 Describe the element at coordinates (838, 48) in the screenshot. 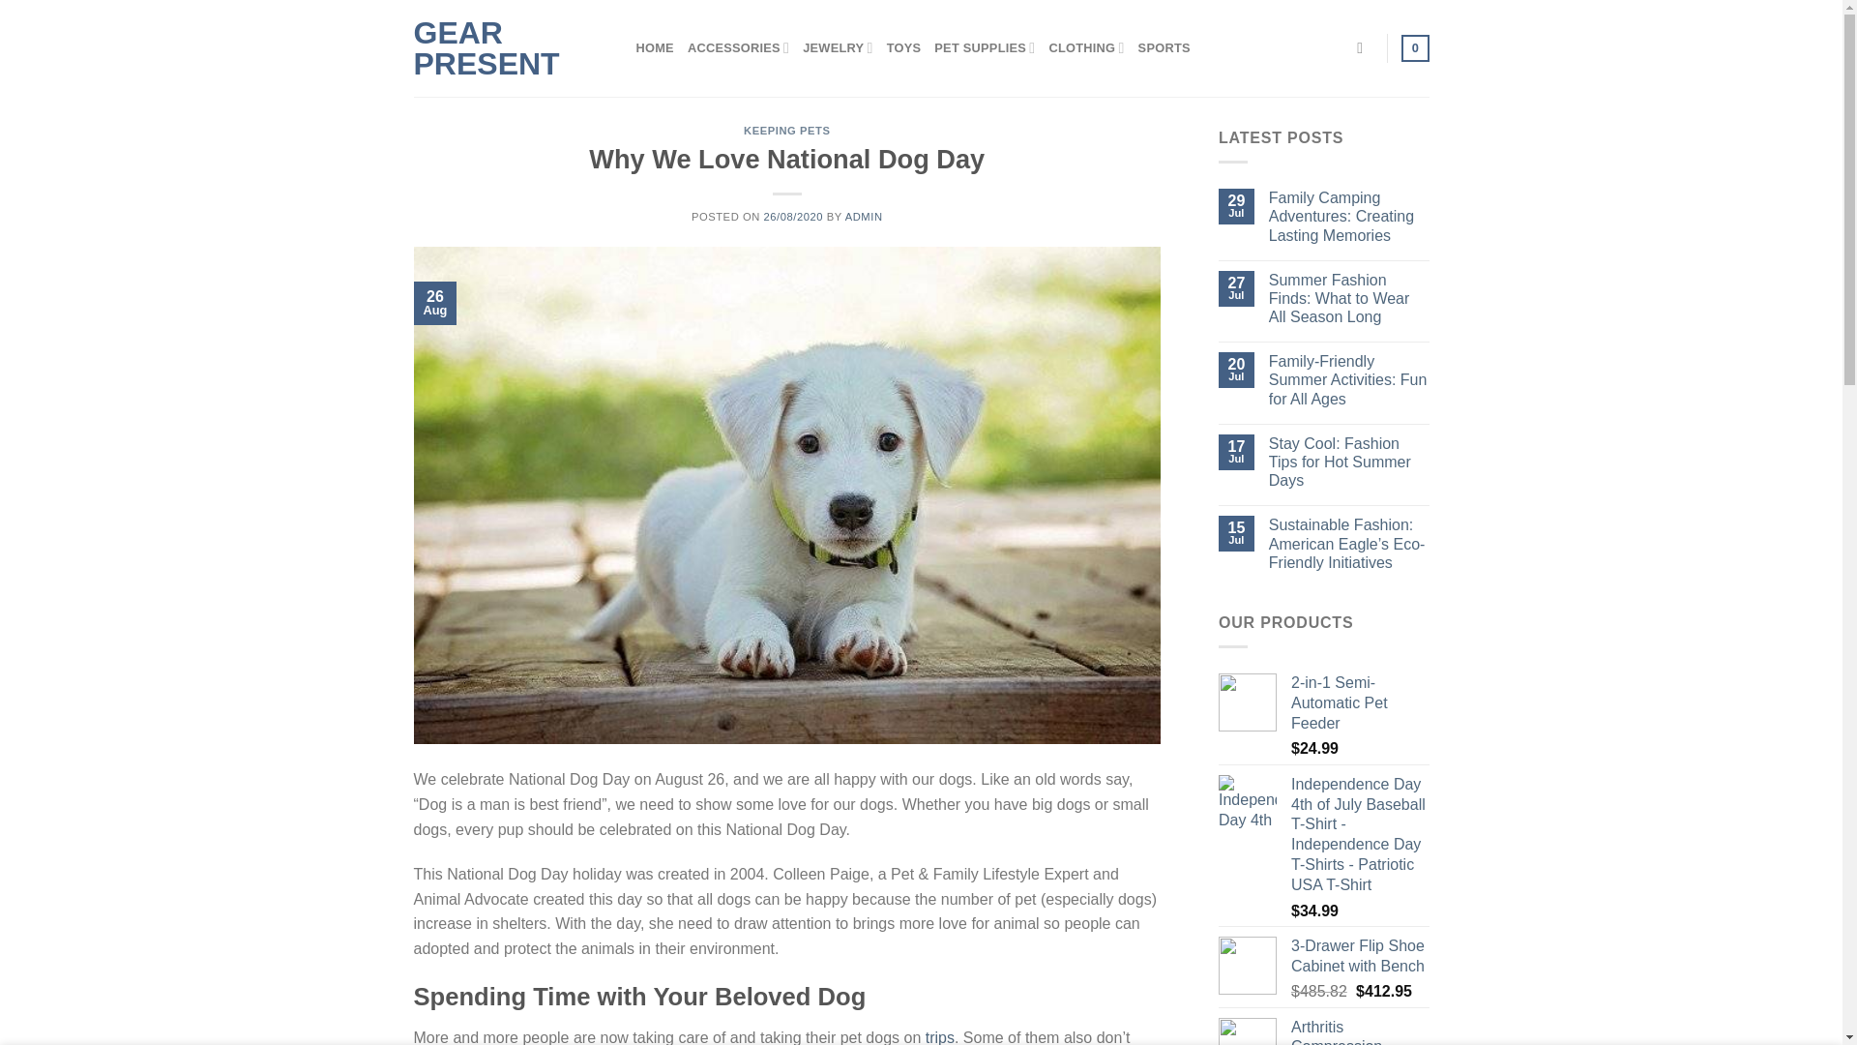

I see `JEWELRY` at that location.